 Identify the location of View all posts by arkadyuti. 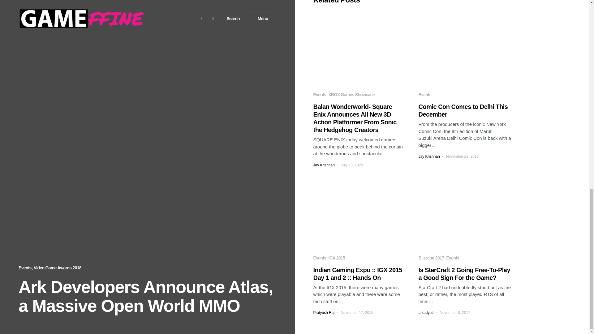
(426, 312).